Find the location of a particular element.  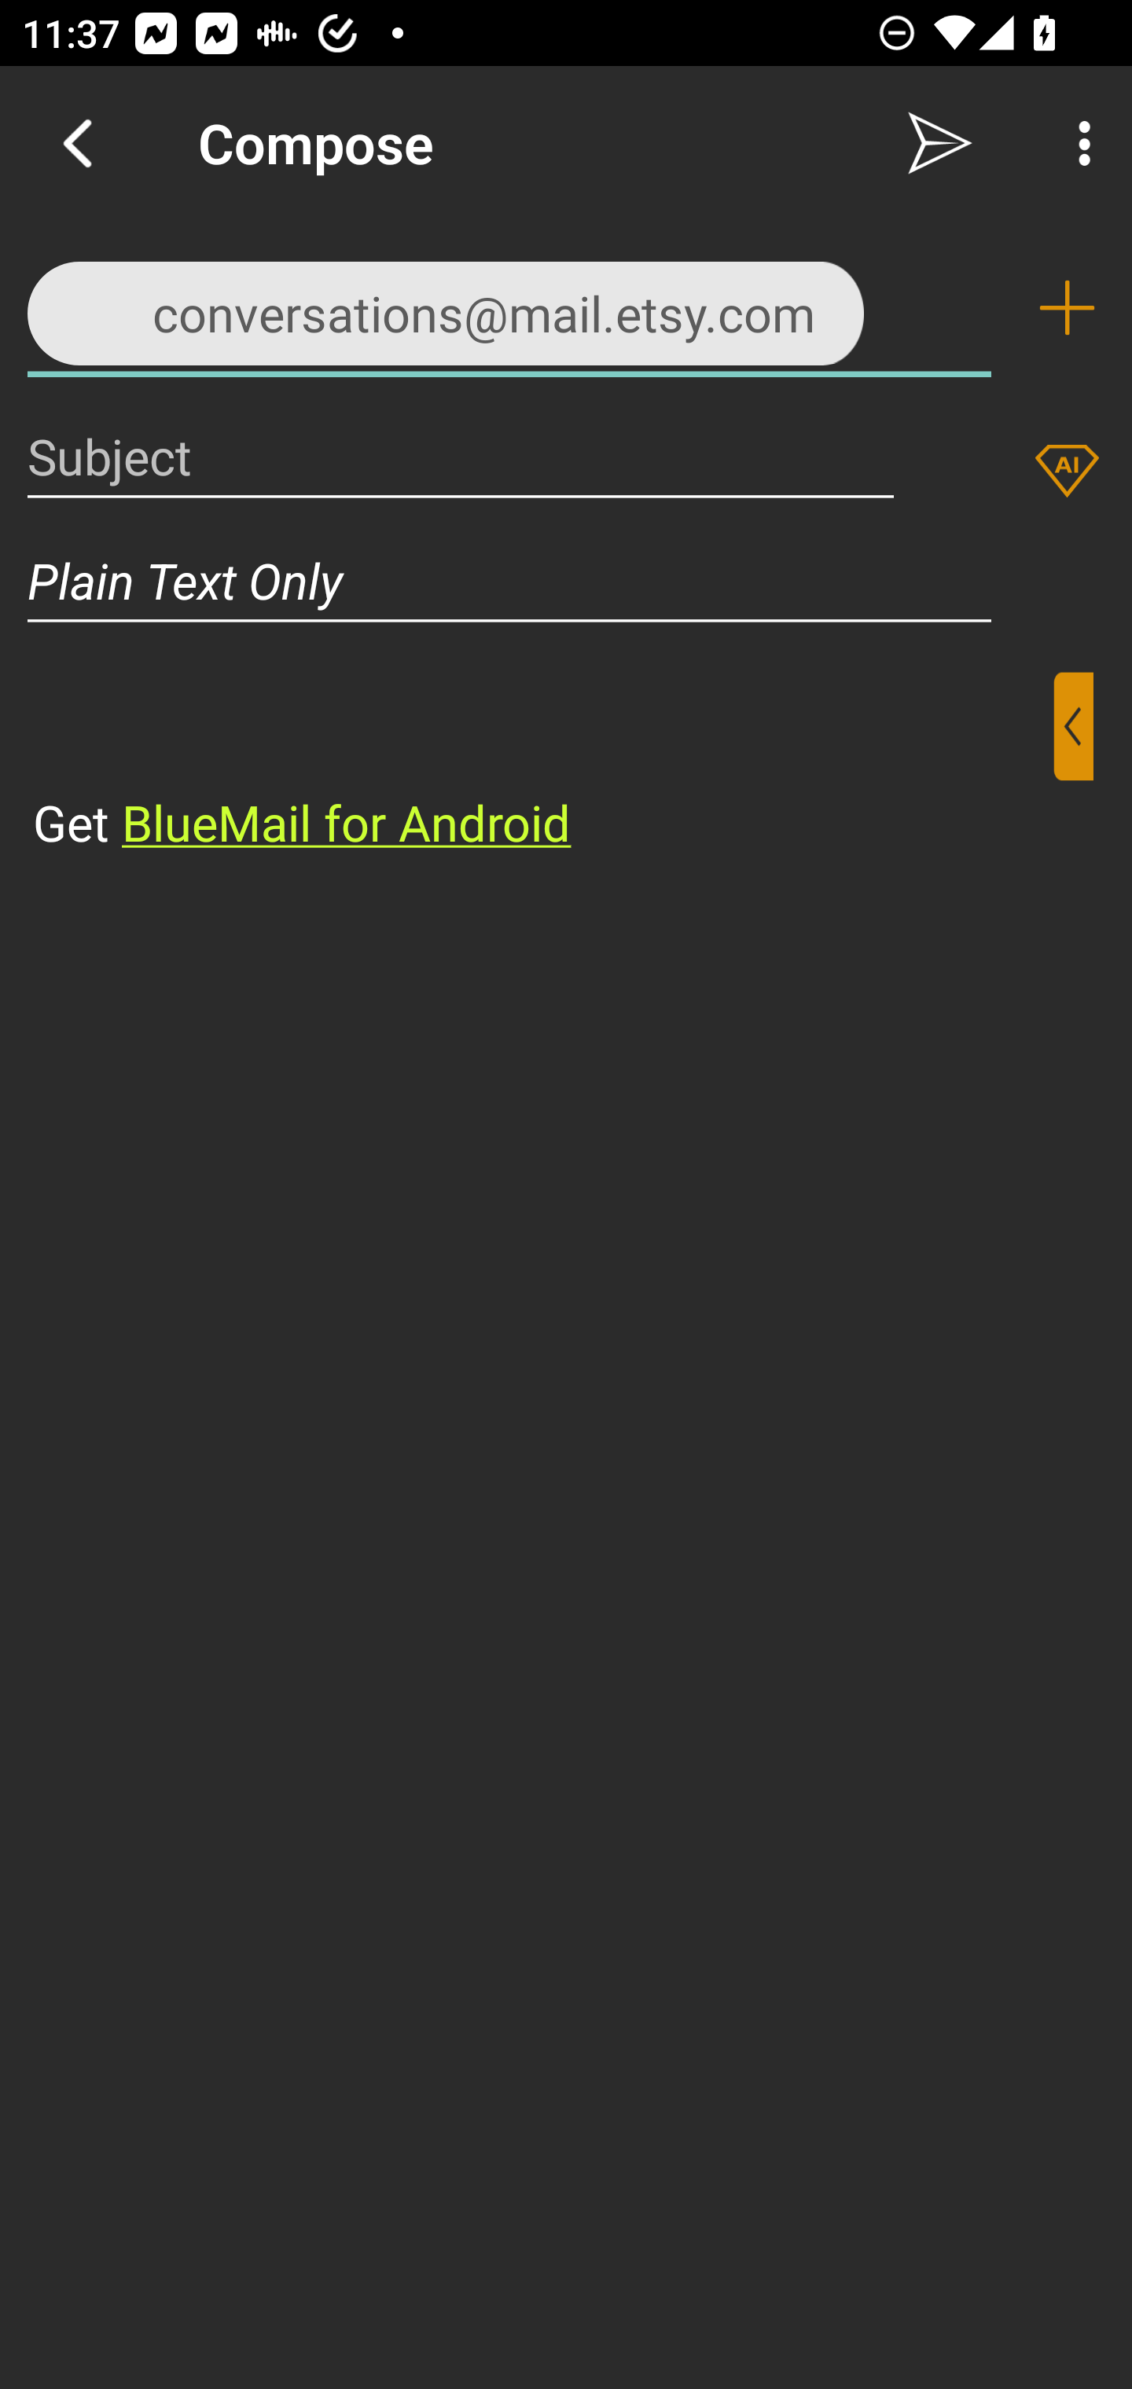

Subject is located at coordinates (461, 456).